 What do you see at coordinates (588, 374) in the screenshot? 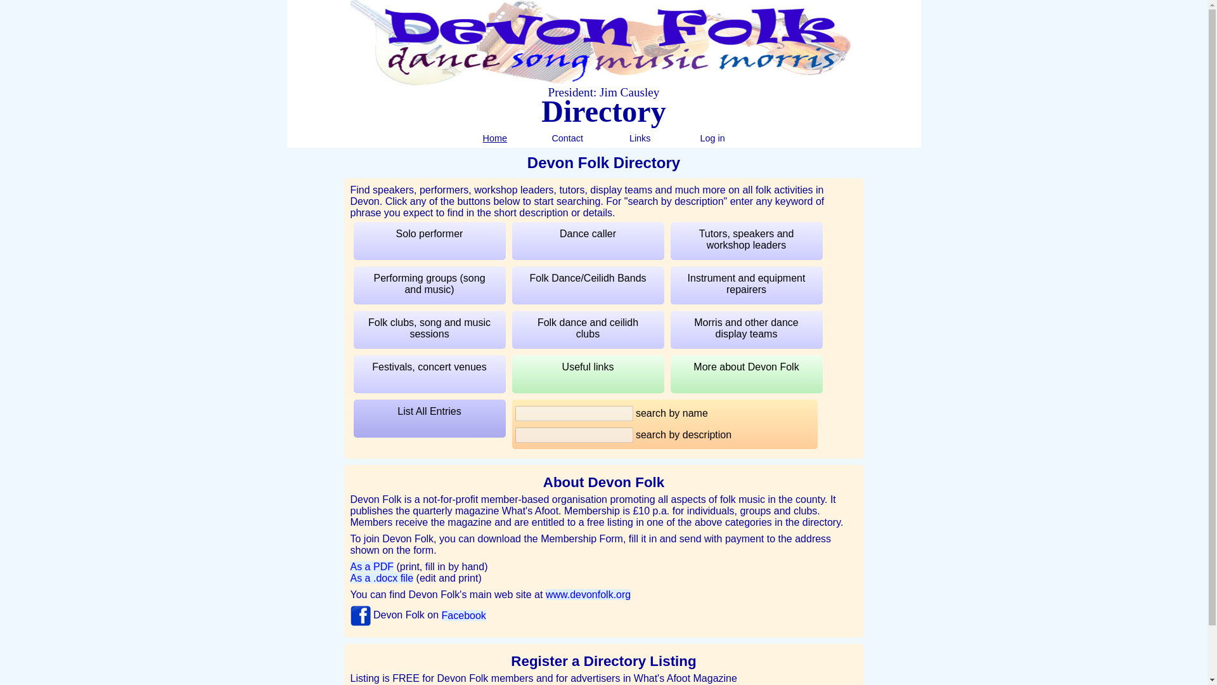
I see `Useful links` at bounding box center [588, 374].